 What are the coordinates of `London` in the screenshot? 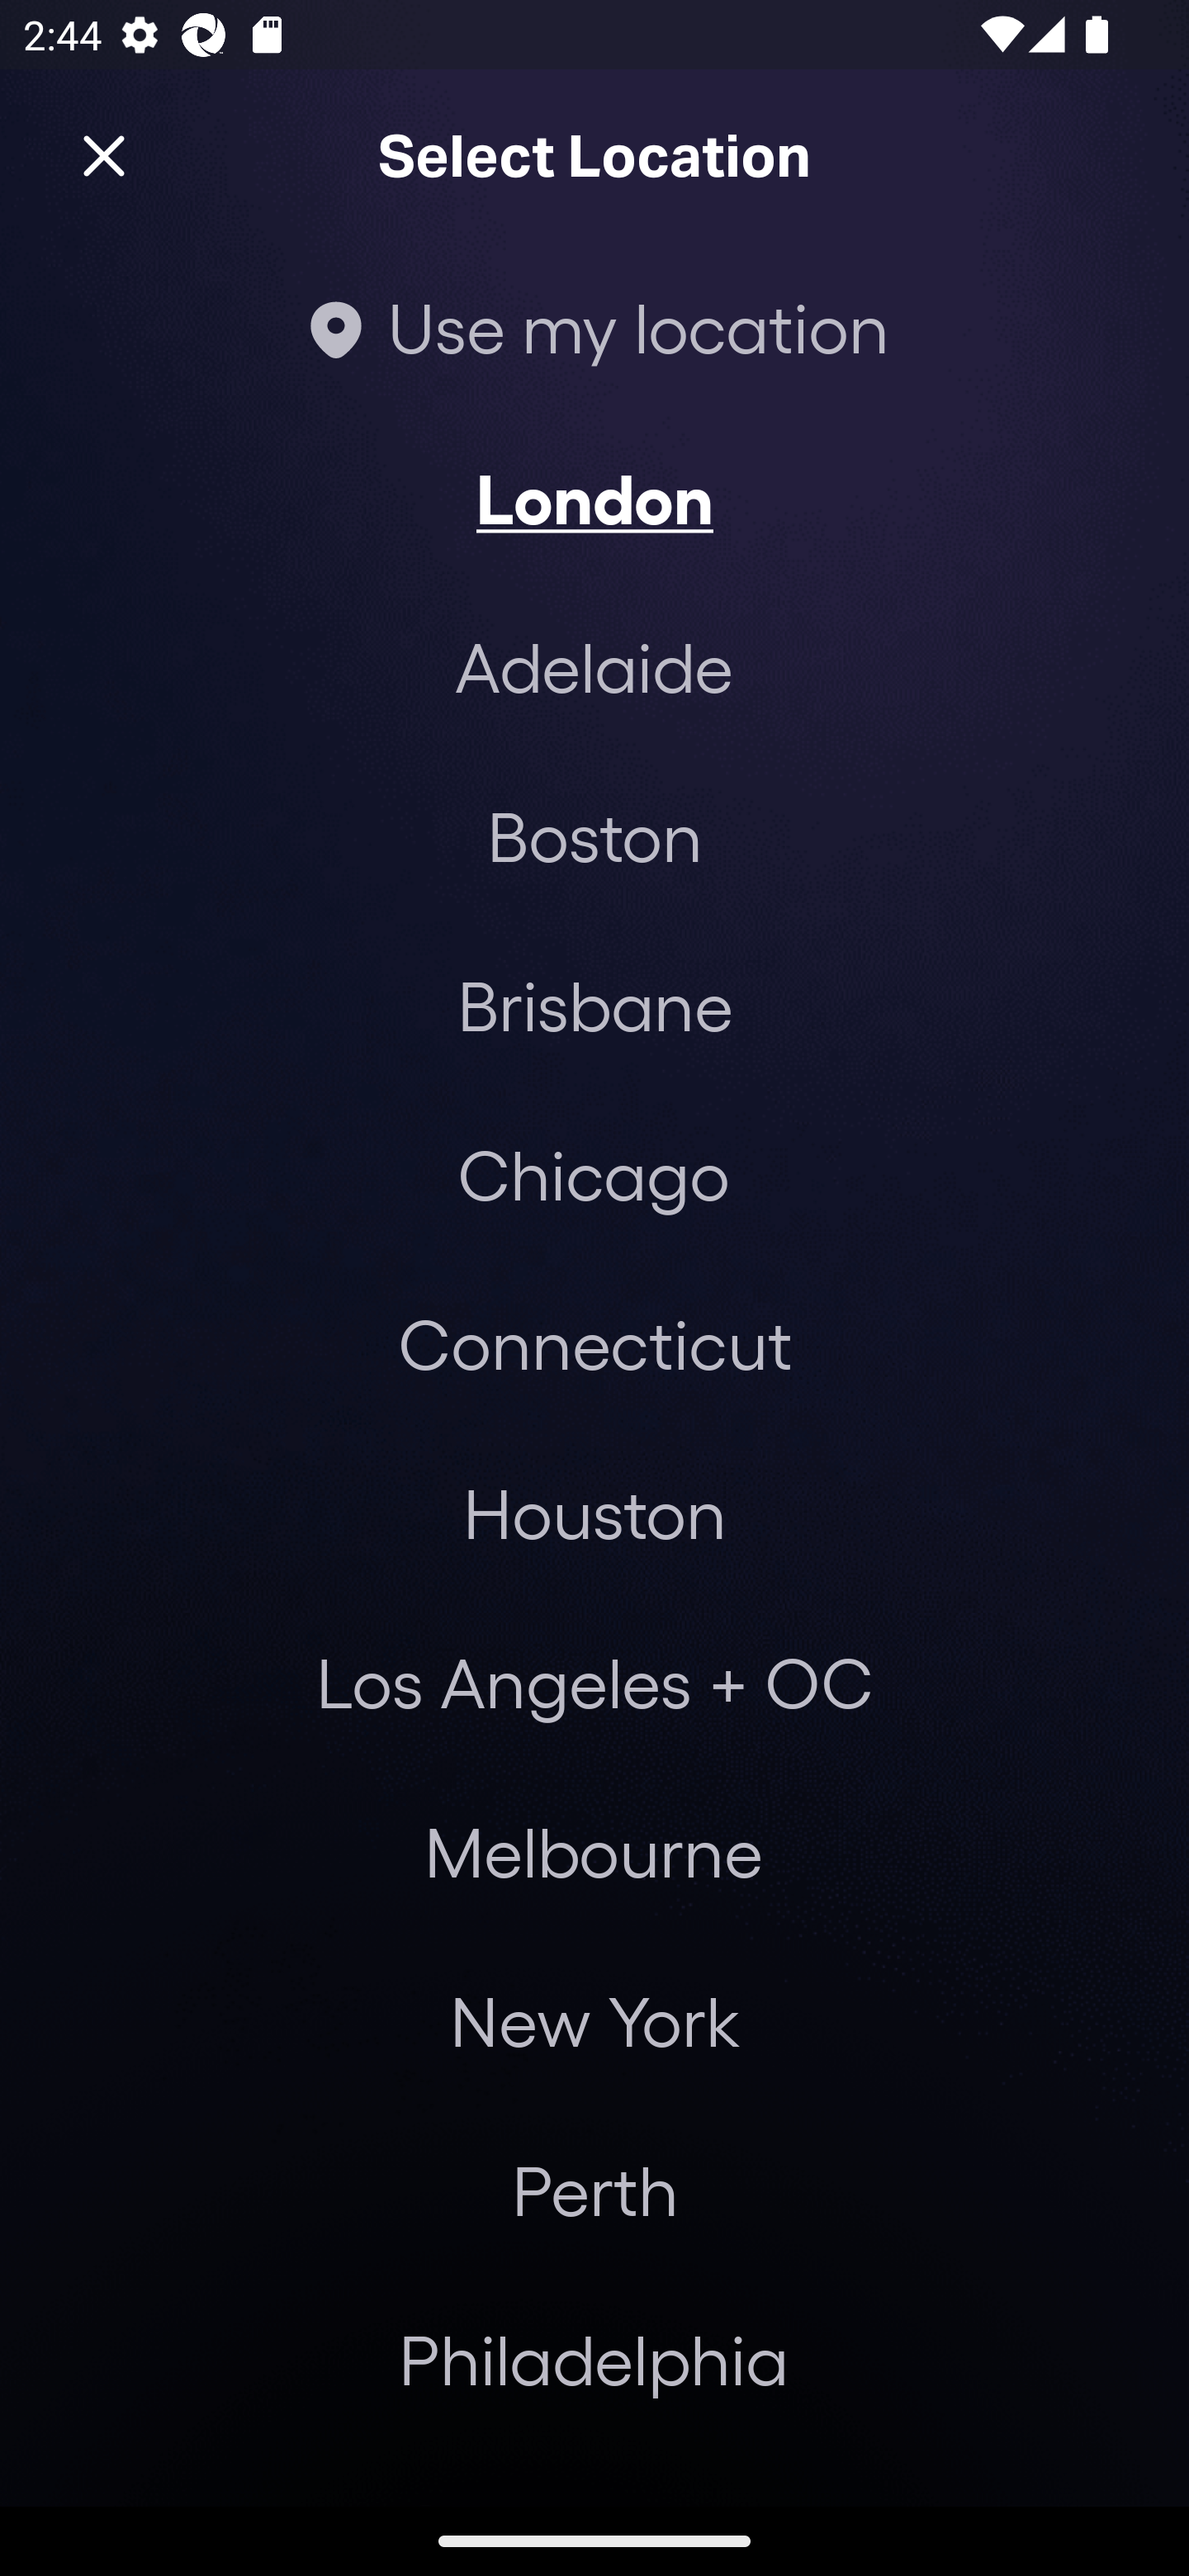 It's located at (594, 497).